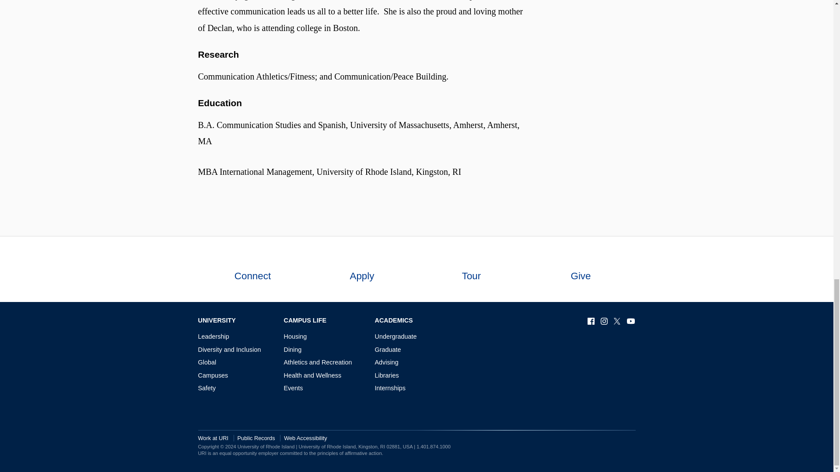 The width and height of the screenshot is (840, 472). I want to click on YouTube, so click(631, 321).